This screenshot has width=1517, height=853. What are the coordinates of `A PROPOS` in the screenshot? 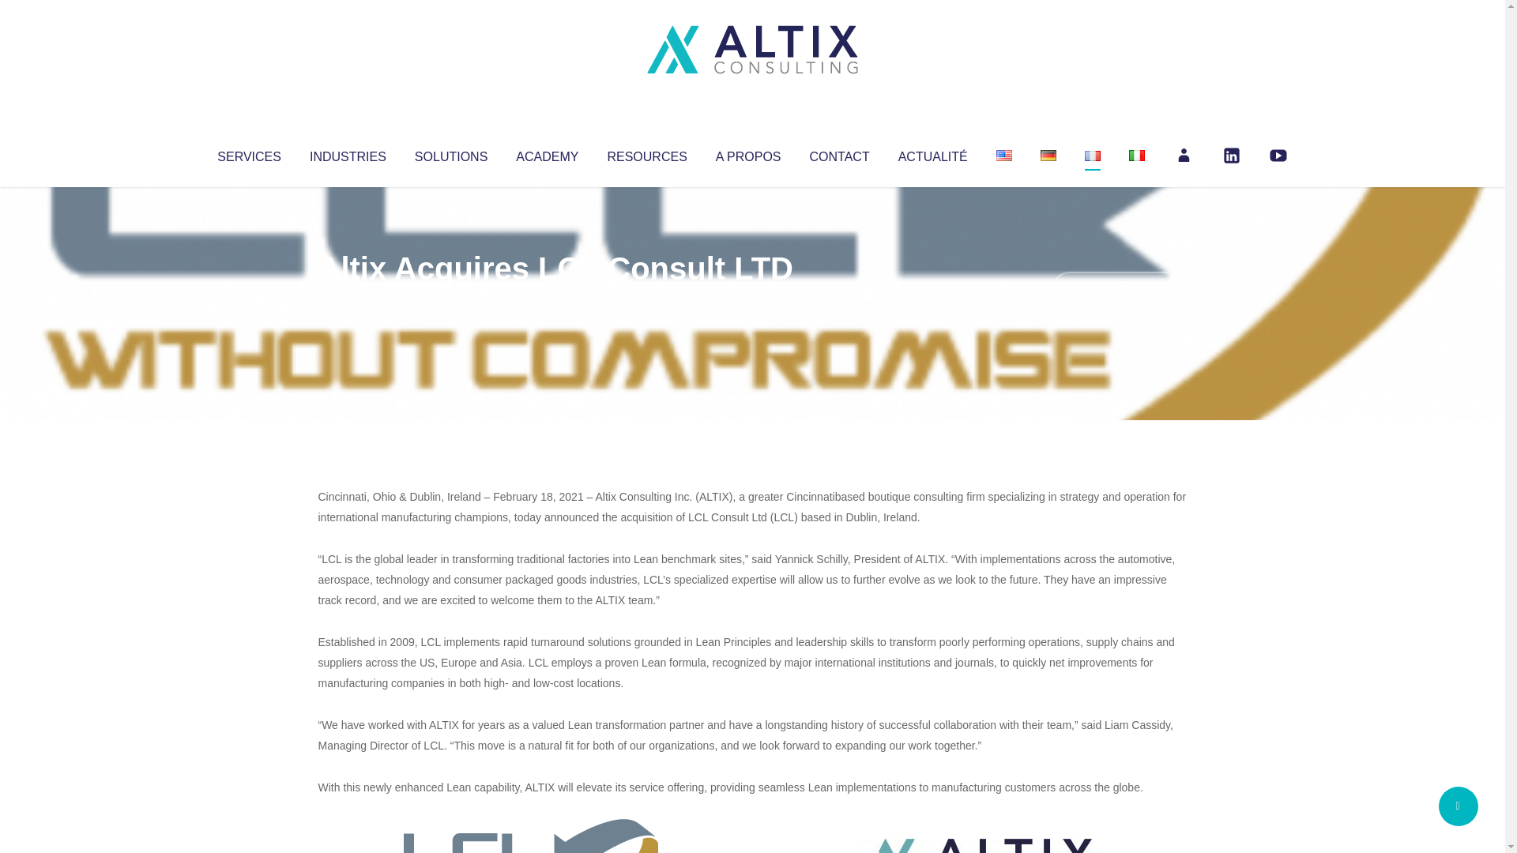 It's located at (748, 153).